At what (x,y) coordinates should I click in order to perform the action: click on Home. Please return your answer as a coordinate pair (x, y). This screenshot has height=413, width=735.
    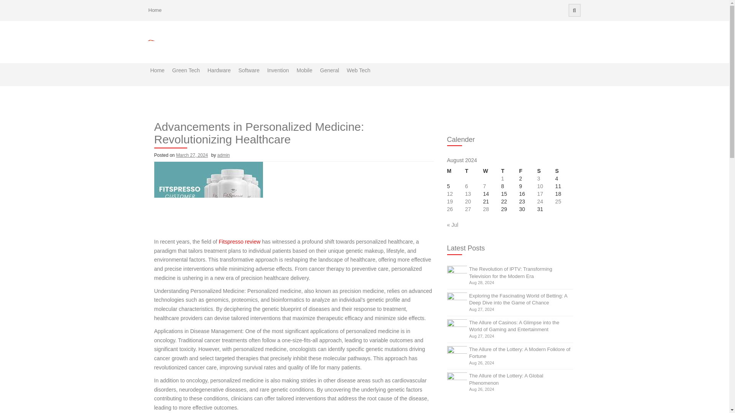
    Looking at the image, I should click on (157, 74).